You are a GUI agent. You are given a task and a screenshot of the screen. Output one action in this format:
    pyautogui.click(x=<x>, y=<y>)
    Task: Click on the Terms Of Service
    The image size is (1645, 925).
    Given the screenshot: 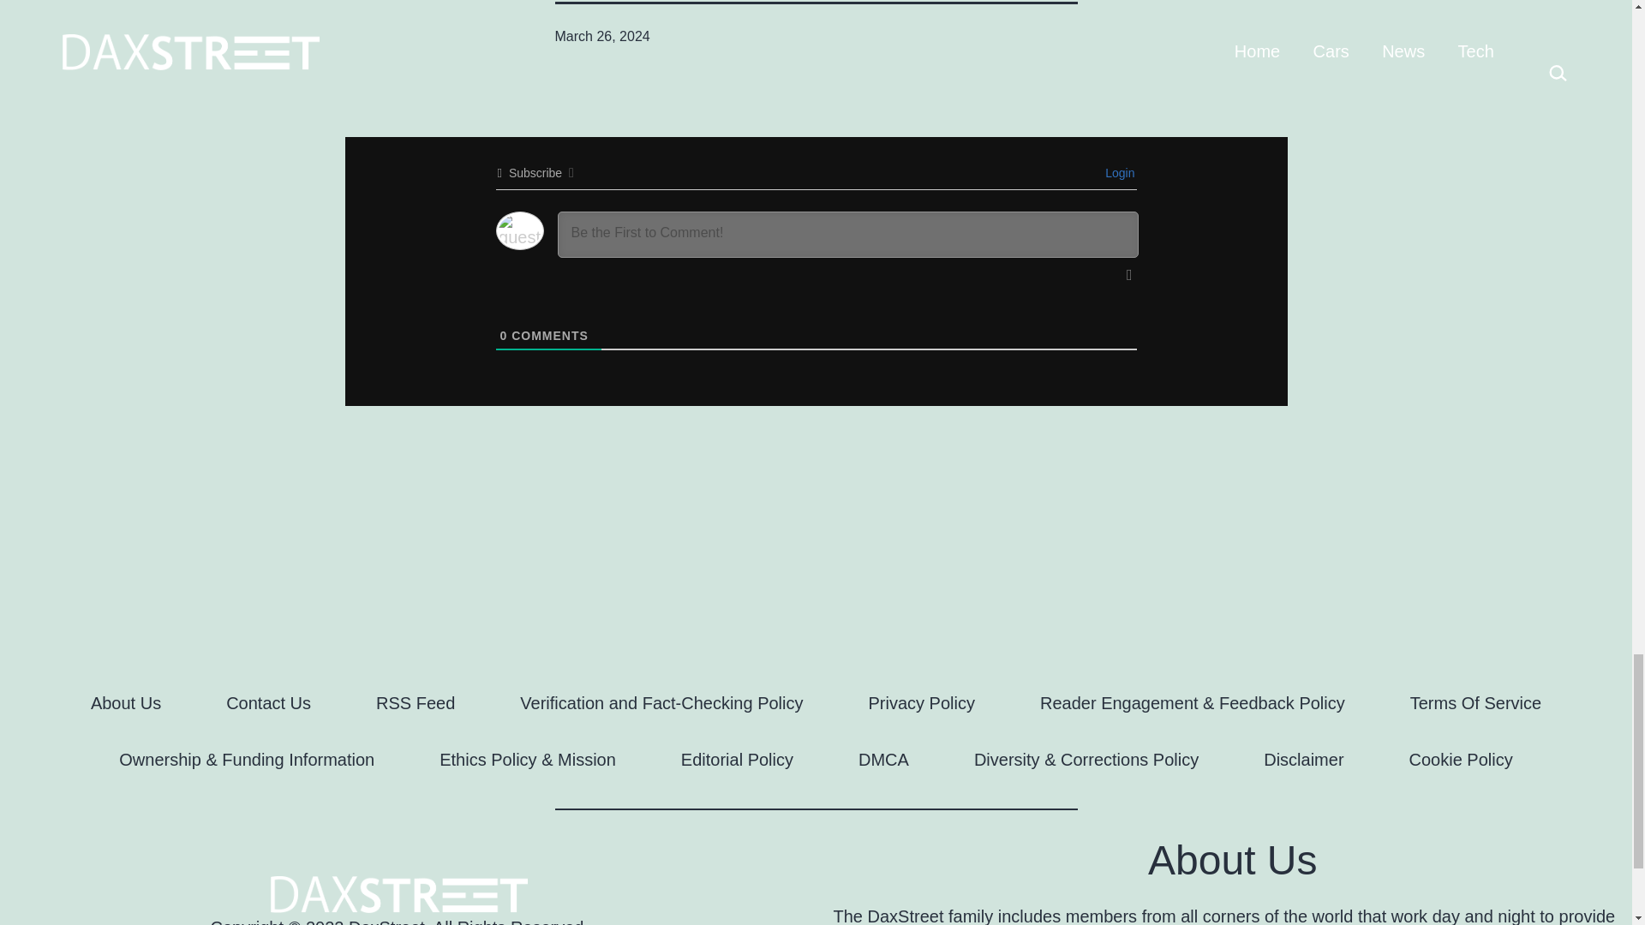 What is the action you would take?
    pyautogui.click(x=1475, y=702)
    